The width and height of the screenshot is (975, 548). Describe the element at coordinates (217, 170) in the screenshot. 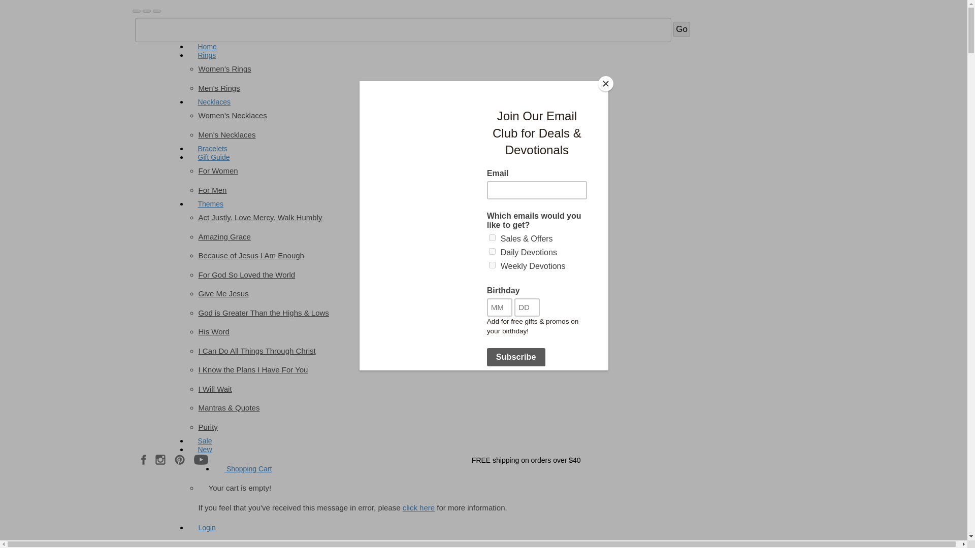

I see `For Women` at that location.